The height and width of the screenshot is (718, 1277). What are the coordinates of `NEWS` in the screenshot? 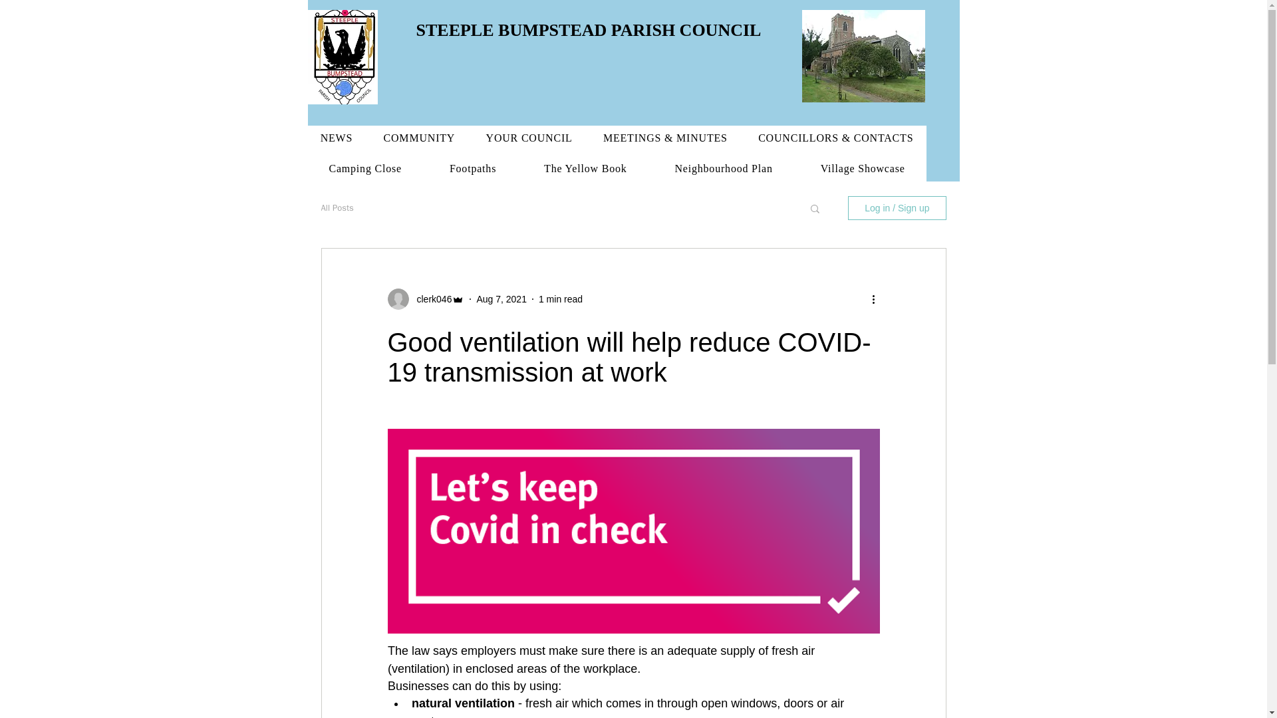 It's located at (337, 138).